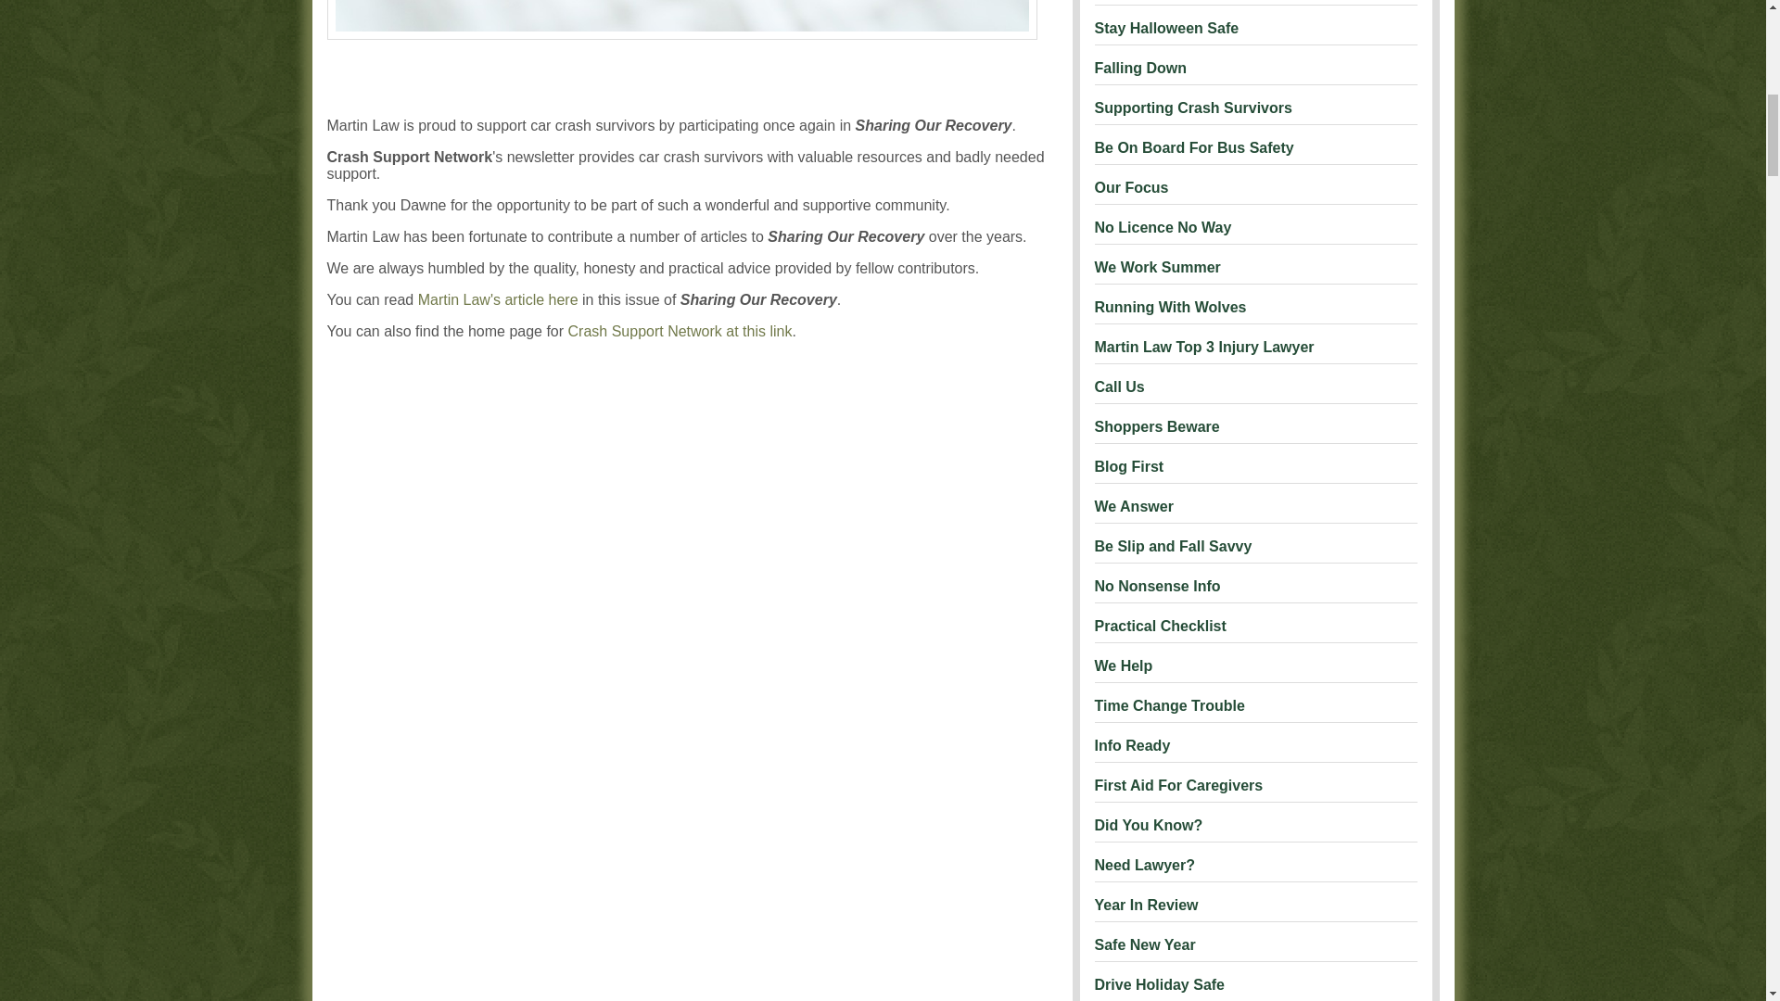 The width and height of the screenshot is (1780, 1001). I want to click on Martin Law's article here, so click(499, 299).